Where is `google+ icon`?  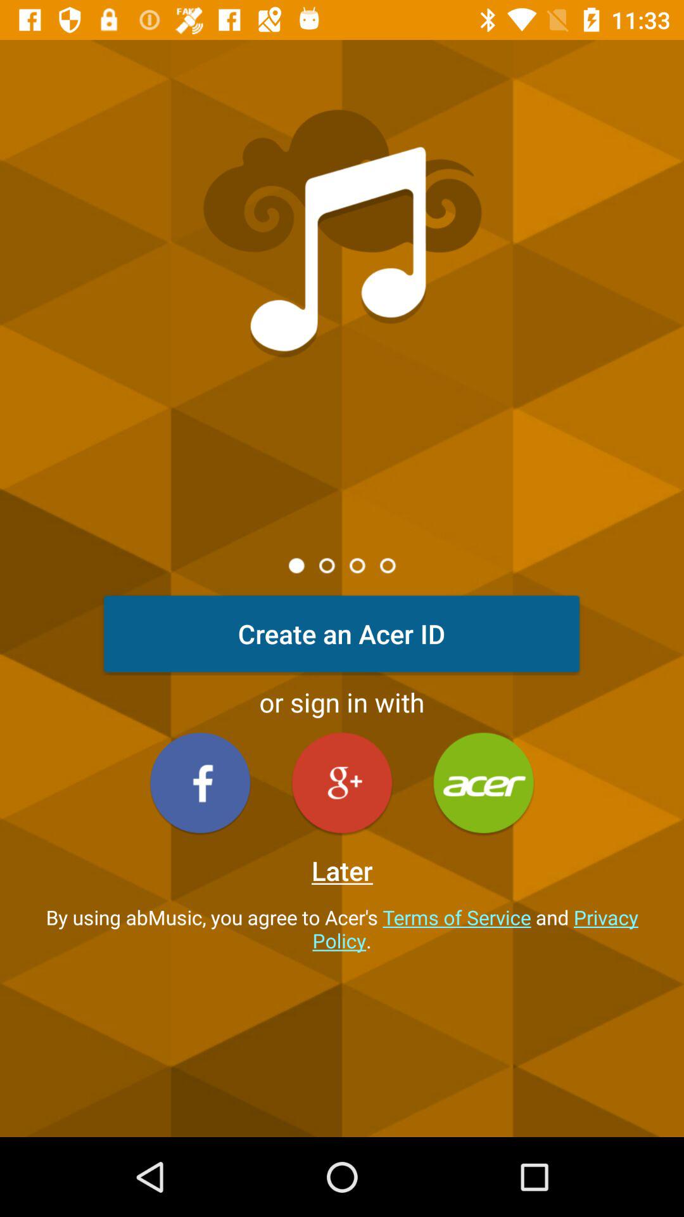
google+ icon is located at coordinates (342, 782).